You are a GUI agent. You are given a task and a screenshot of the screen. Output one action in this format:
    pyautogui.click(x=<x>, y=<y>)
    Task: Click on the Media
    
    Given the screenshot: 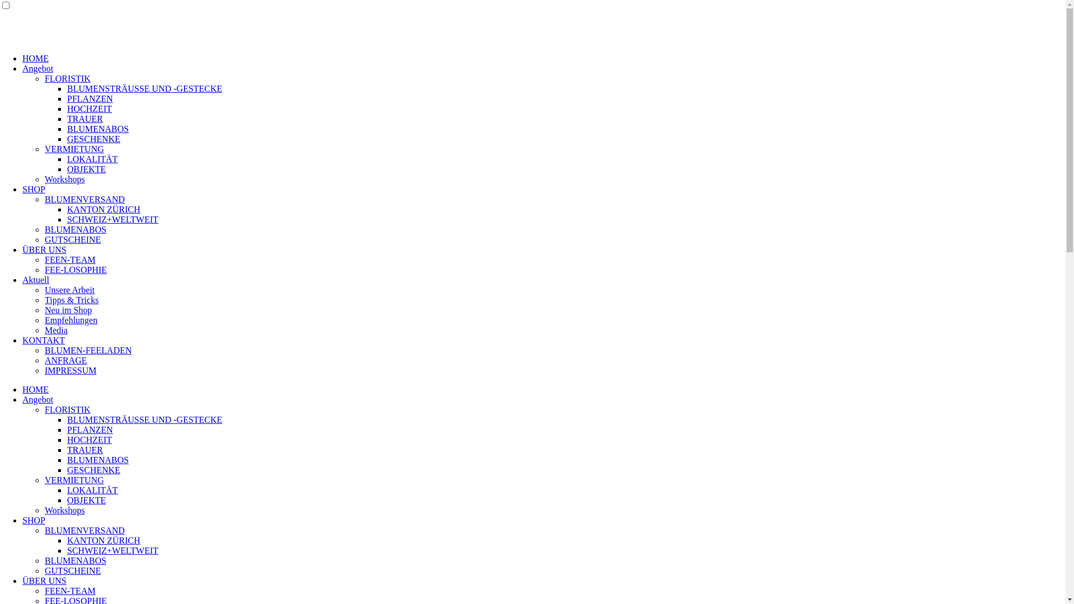 What is the action you would take?
    pyautogui.click(x=56, y=330)
    